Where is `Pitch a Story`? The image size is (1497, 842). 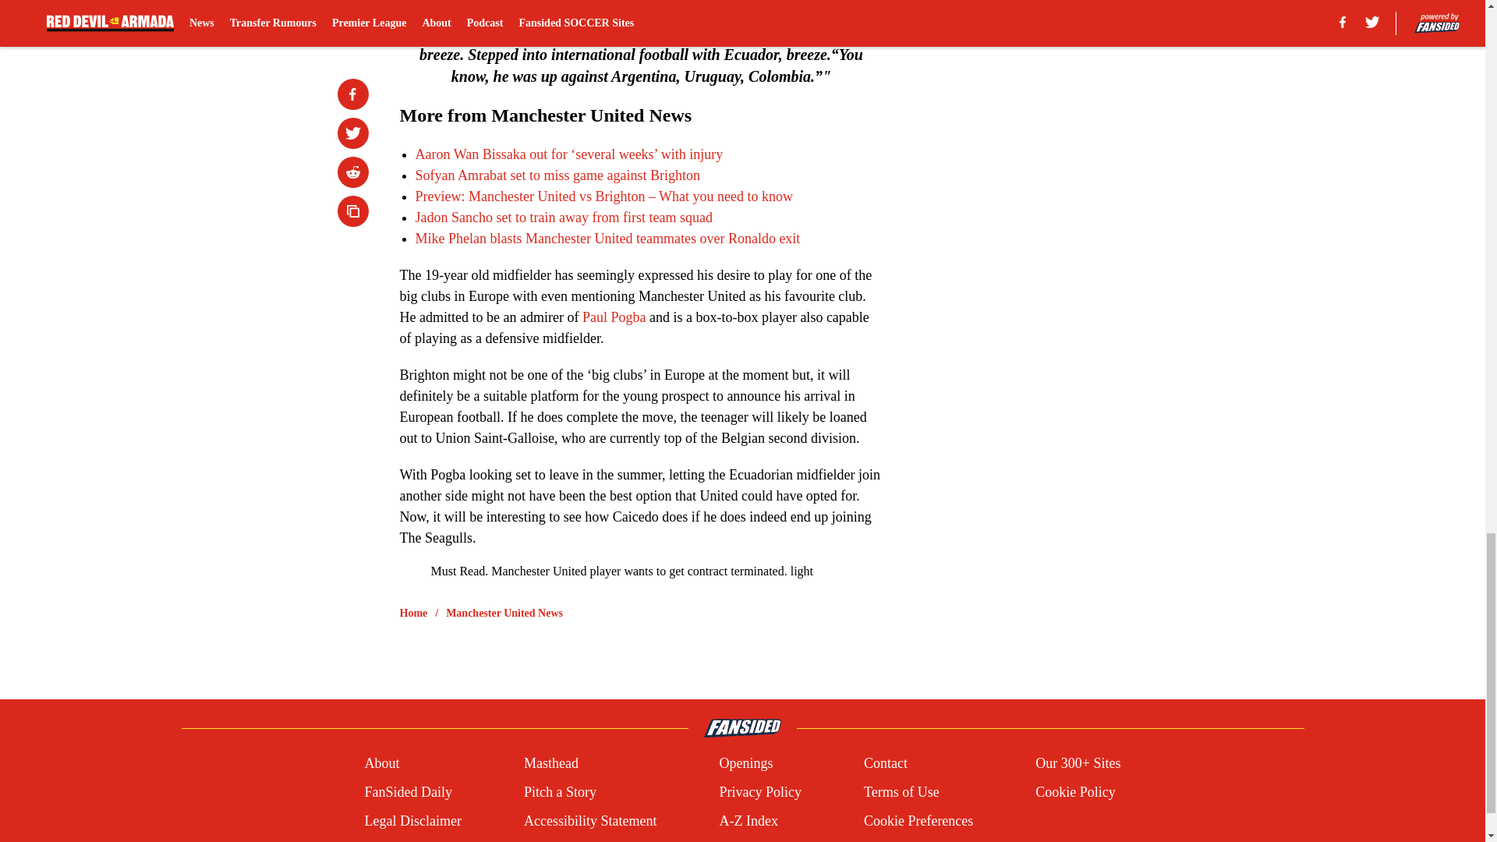 Pitch a Story is located at coordinates (560, 792).